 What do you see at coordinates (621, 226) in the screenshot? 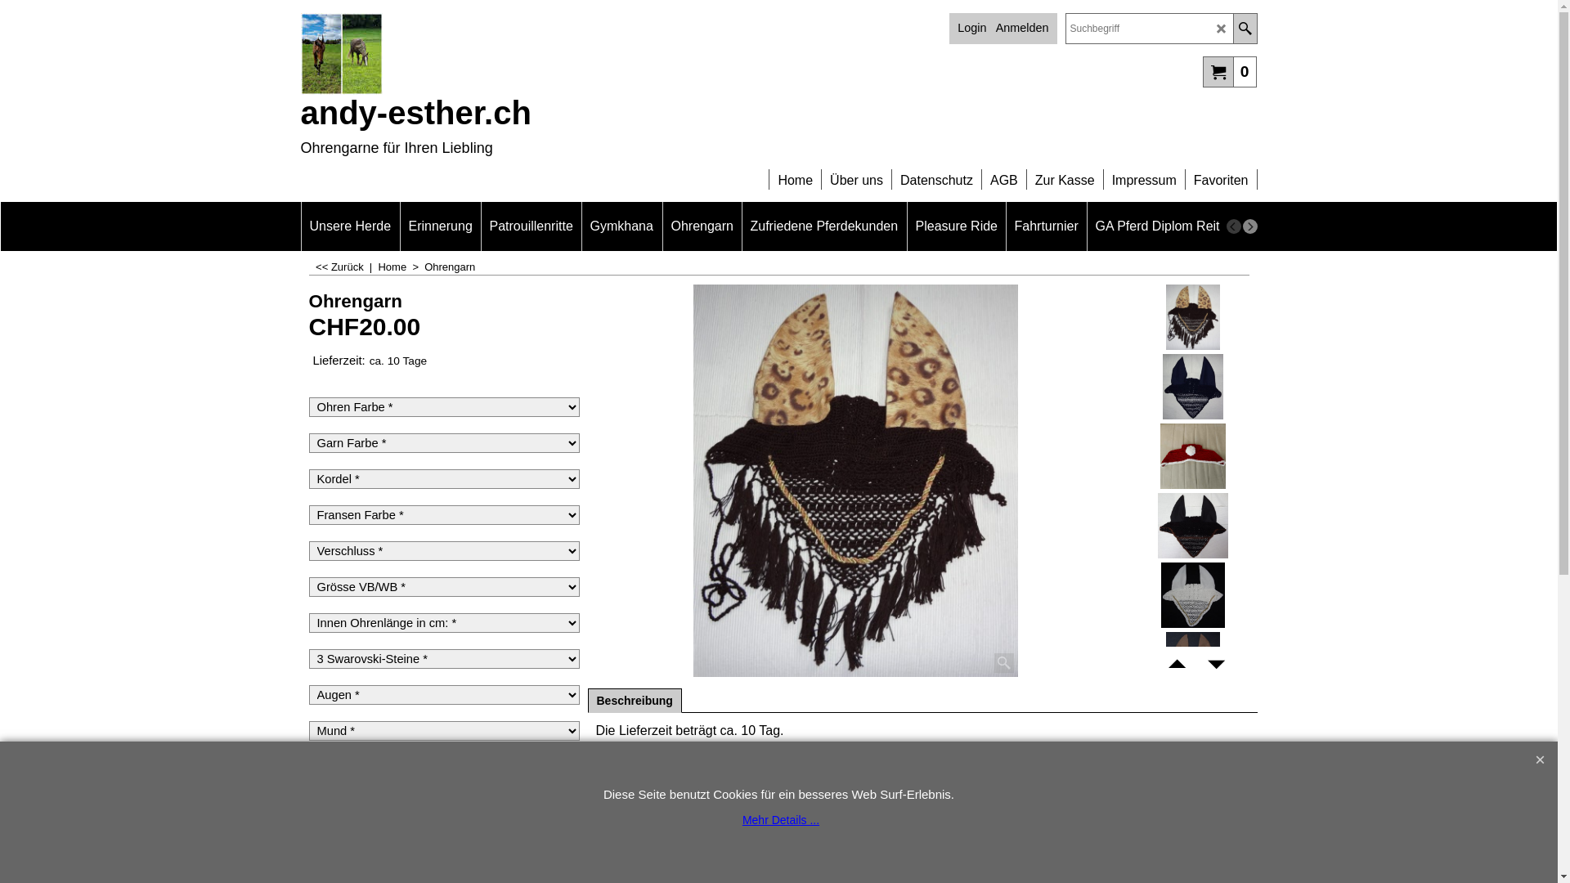
I see `Gymkhana` at bounding box center [621, 226].